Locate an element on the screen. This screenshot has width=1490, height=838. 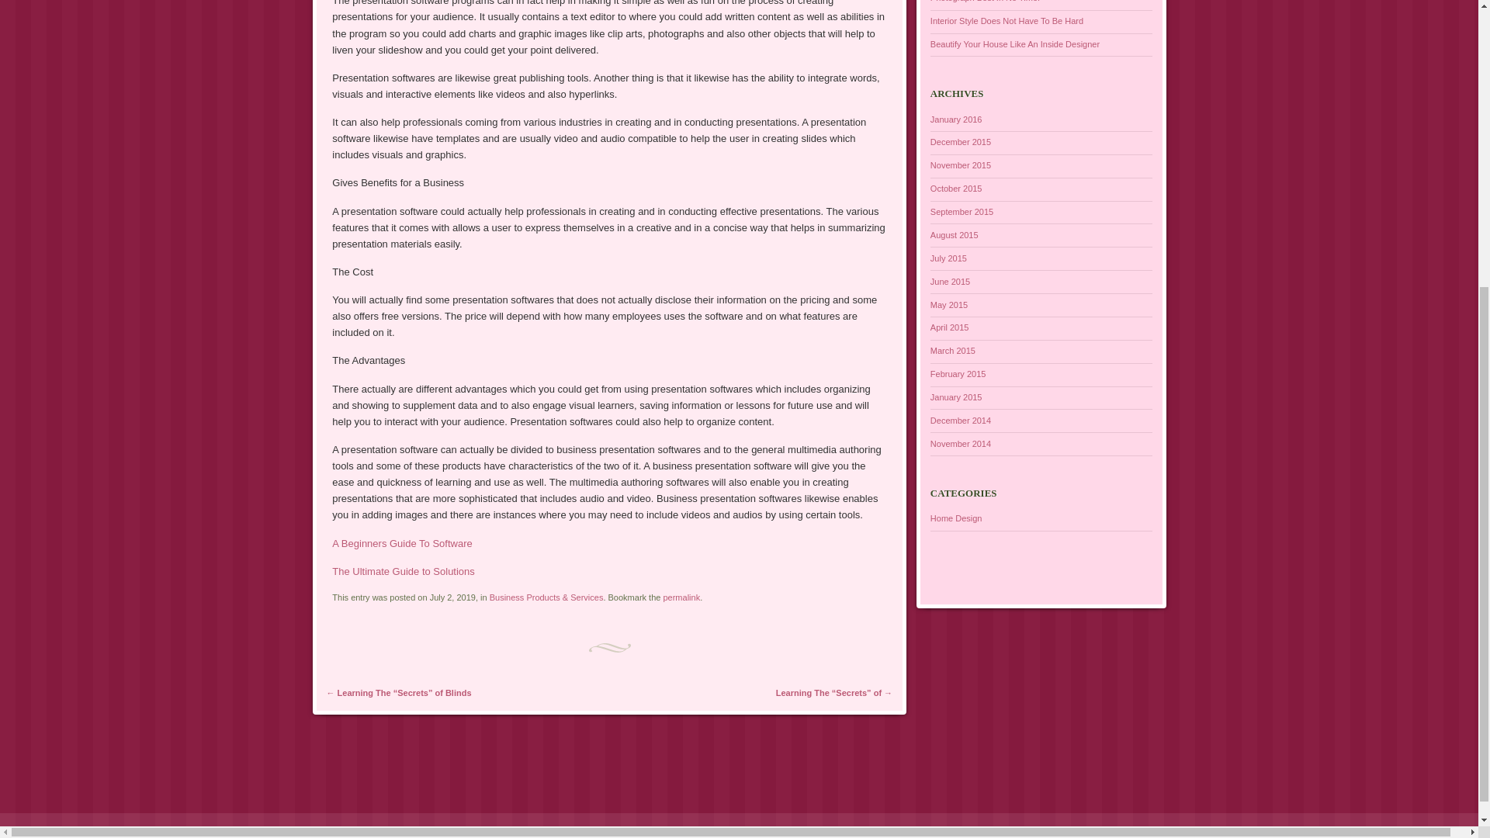
January 2016 is located at coordinates (956, 119).